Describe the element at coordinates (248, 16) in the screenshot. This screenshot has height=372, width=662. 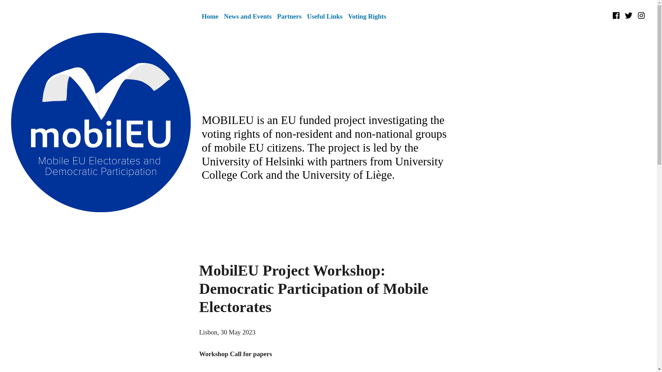
I see `News and Events` at that location.